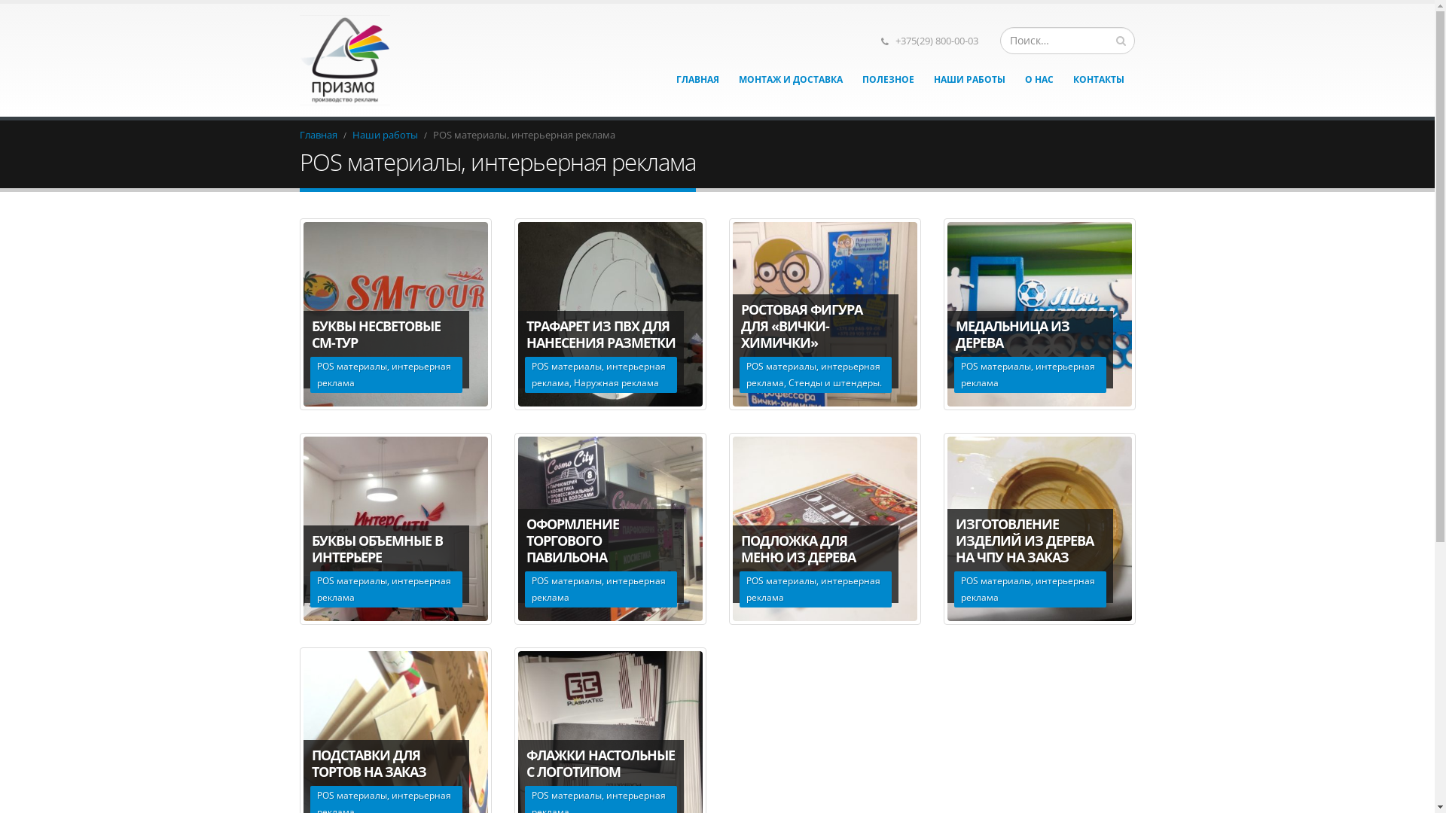  Describe the element at coordinates (1121, 40) in the screenshot. I see `Search` at that location.